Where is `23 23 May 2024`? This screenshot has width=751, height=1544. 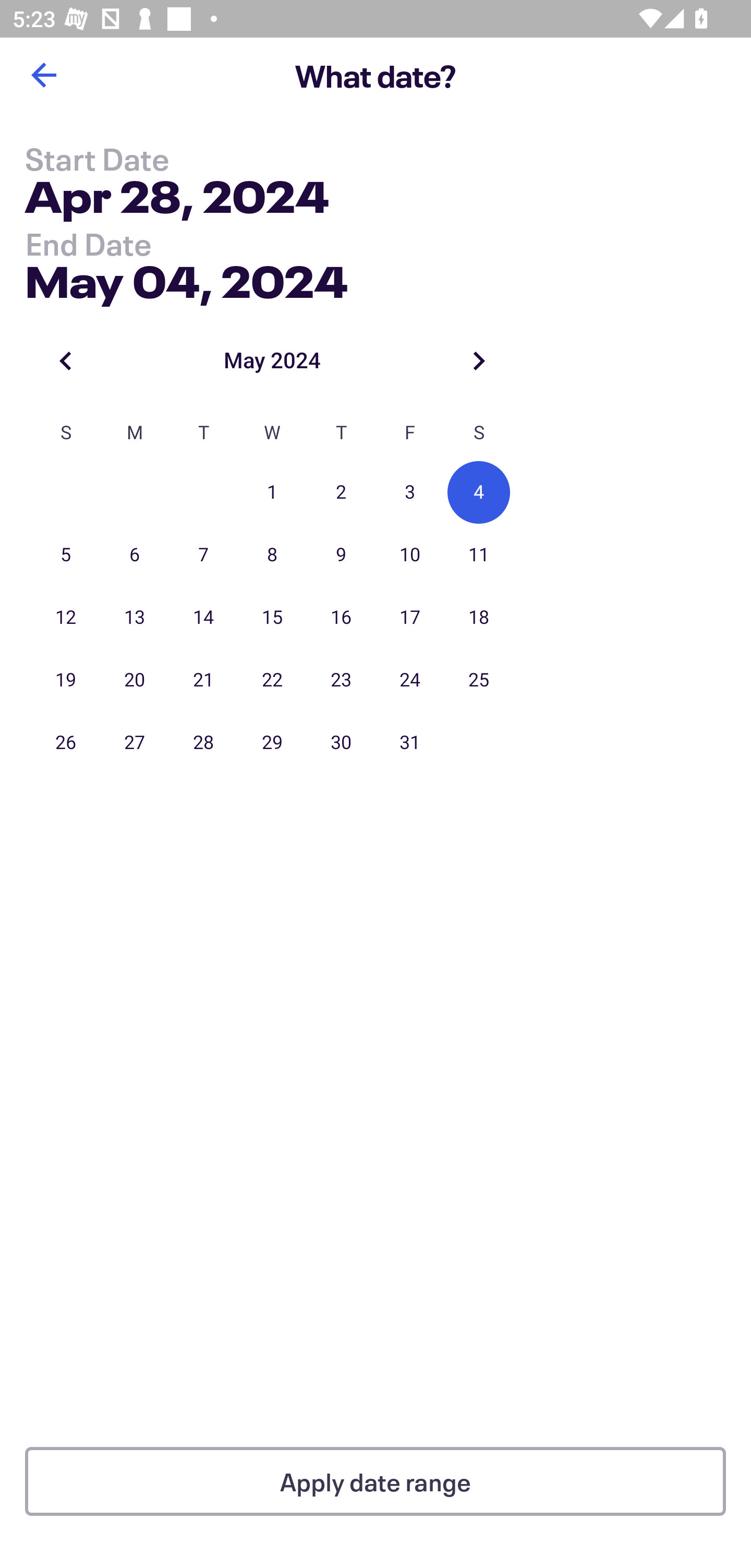 23 23 May 2024 is located at coordinates (341, 680).